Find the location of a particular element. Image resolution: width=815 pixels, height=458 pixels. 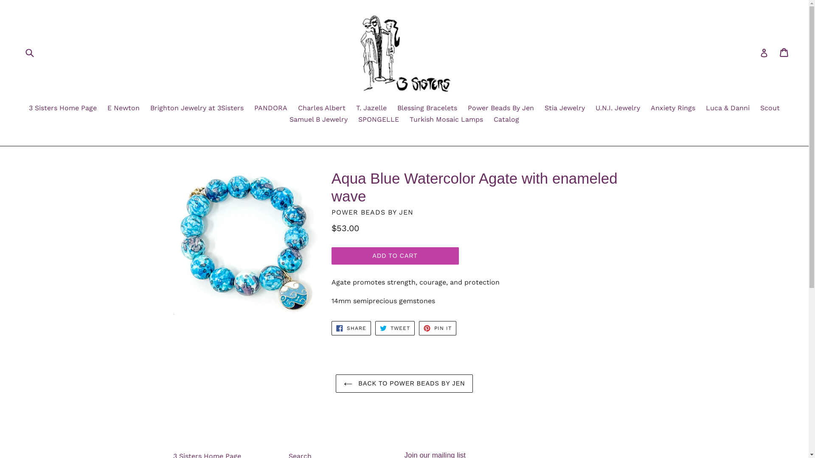

T. Jazelle is located at coordinates (371, 109).